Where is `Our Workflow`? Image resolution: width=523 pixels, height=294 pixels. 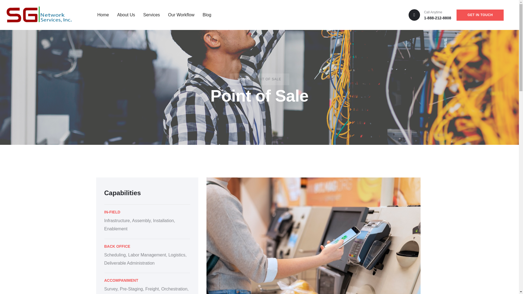 Our Workflow is located at coordinates (178, 15).